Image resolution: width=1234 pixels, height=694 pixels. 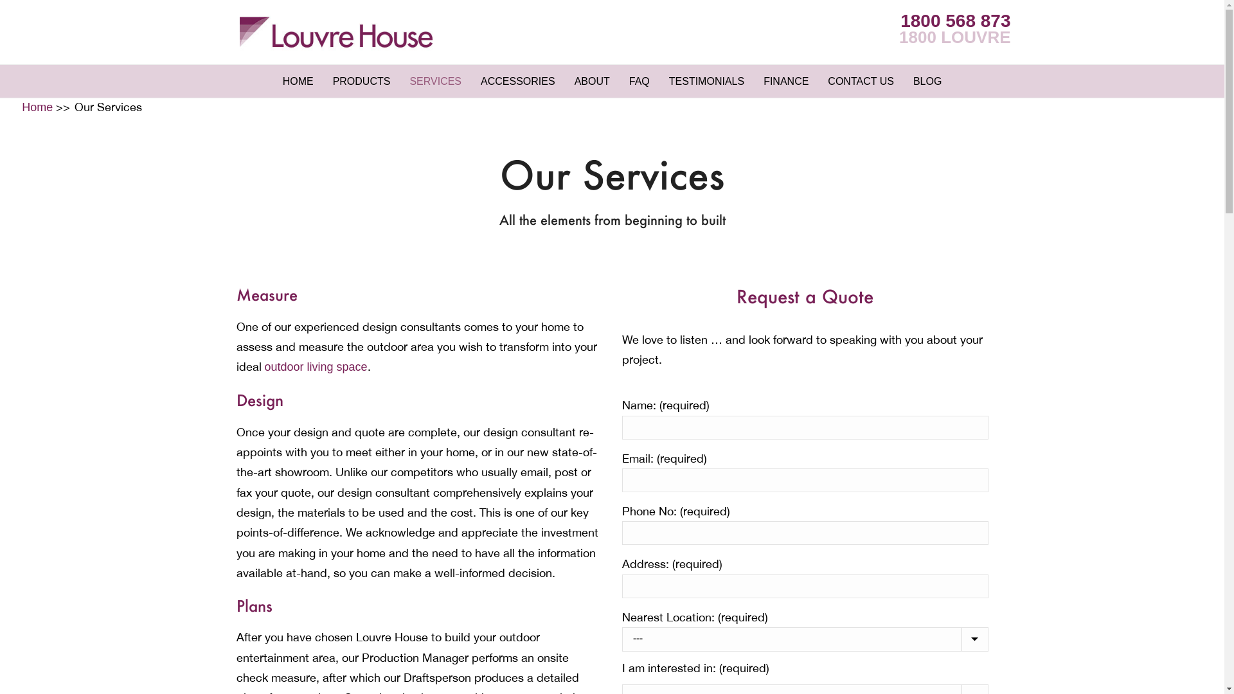 What do you see at coordinates (955, 30) in the screenshot?
I see `1800 568 873
1800 LOUVRE` at bounding box center [955, 30].